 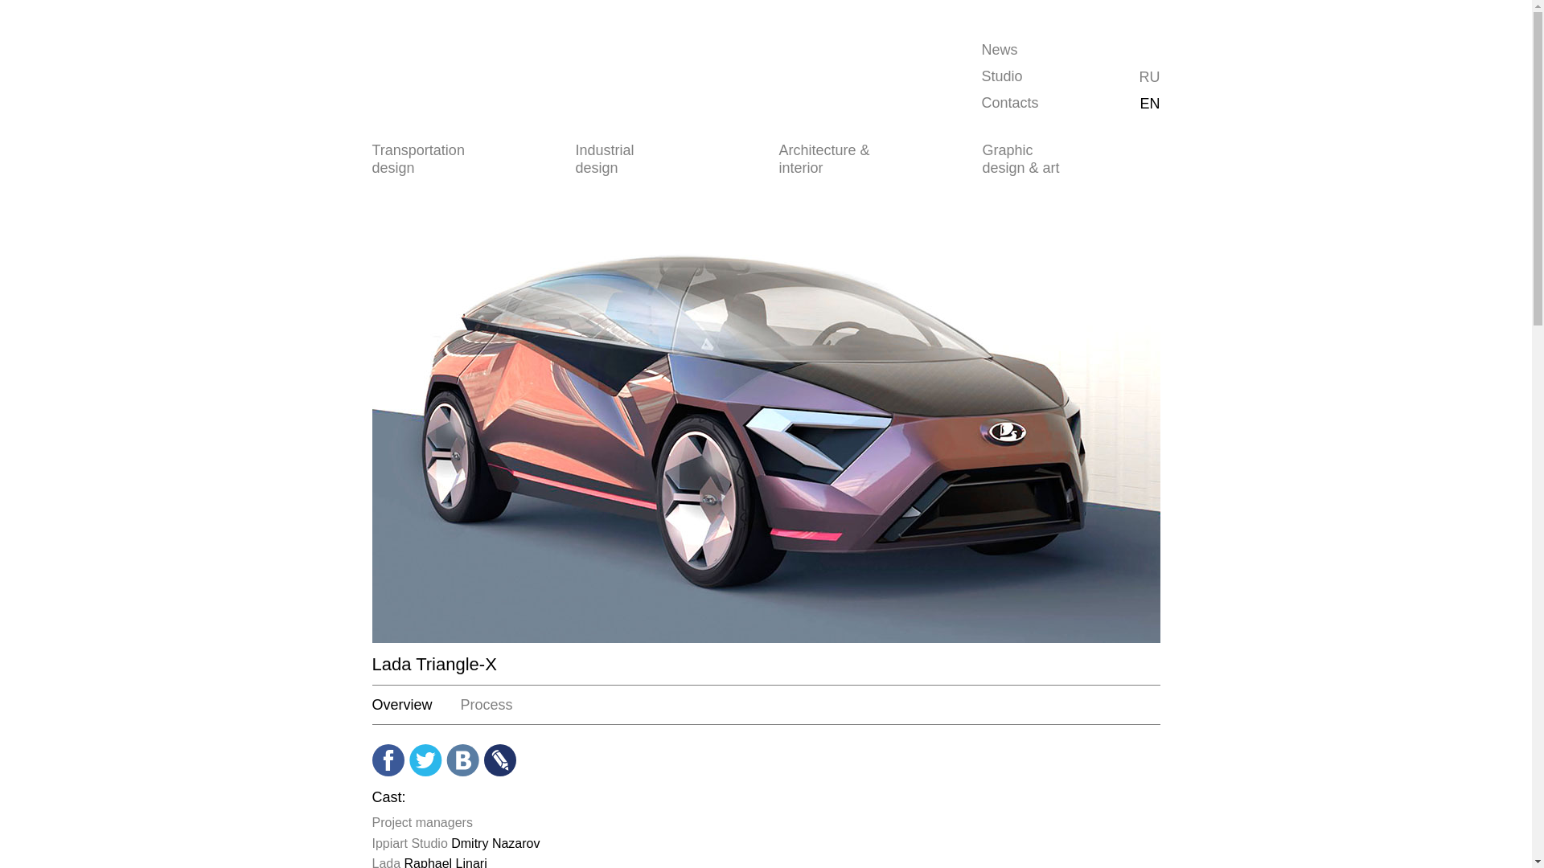 What do you see at coordinates (404, 704) in the screenshot?
I see `Overview` at bounding box center [404, 704].